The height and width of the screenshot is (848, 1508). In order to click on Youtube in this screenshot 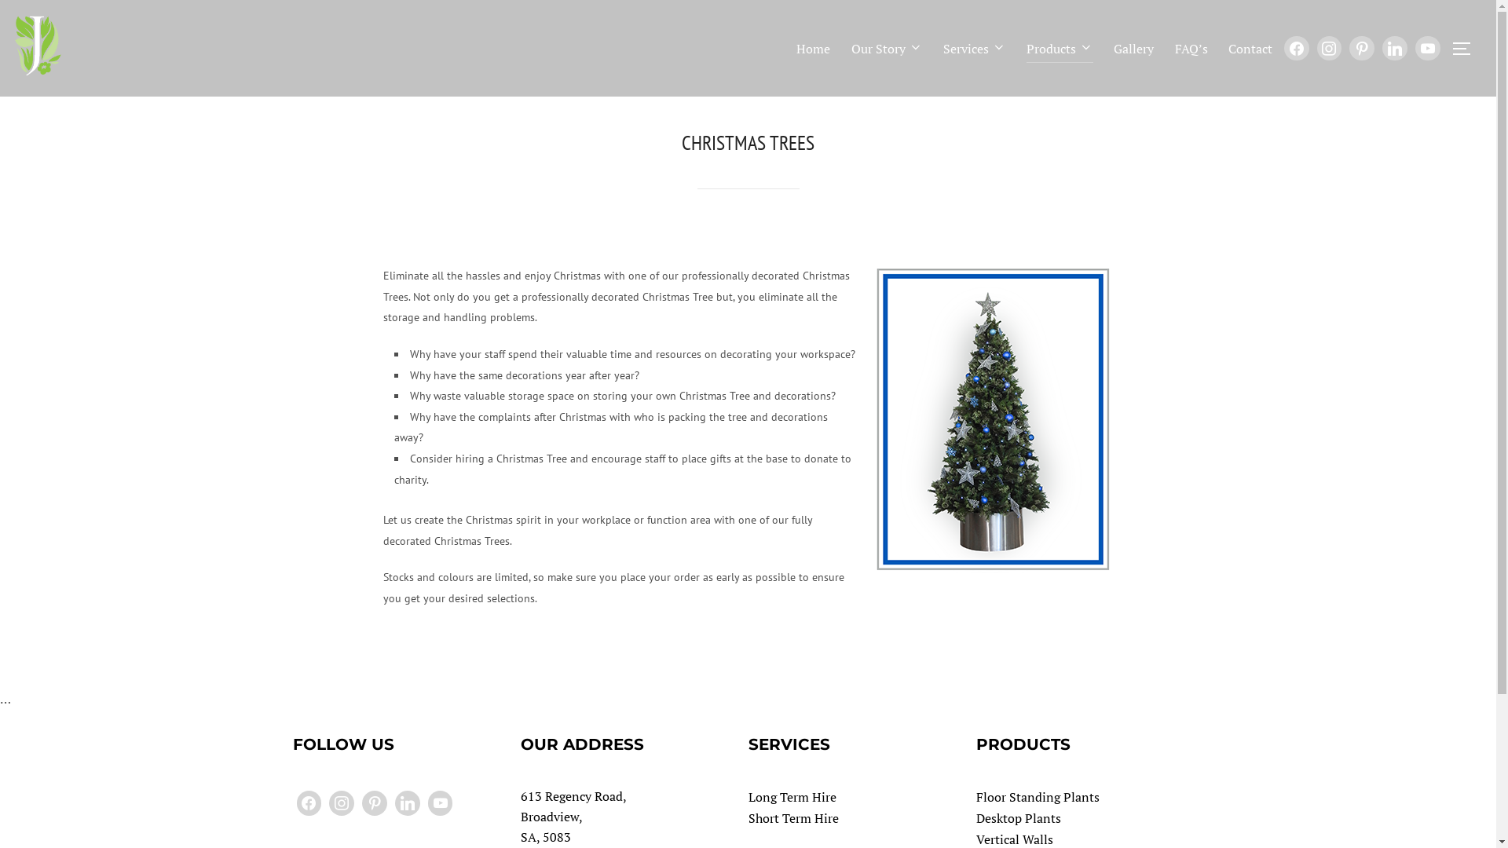, I will do `click(441, 803)`.